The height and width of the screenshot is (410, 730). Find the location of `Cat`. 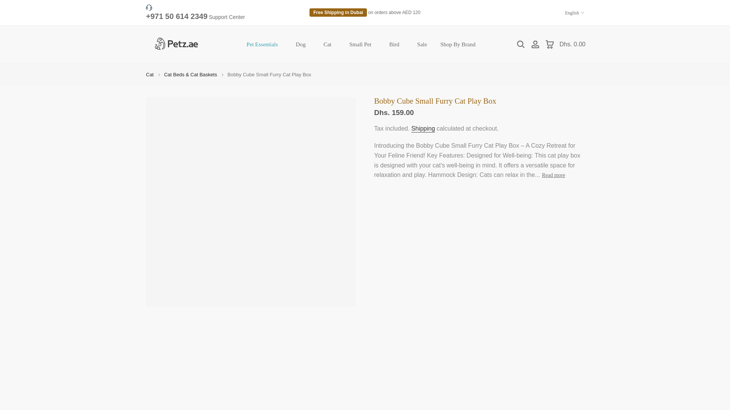

Cat is located at coordinates (150, 75).